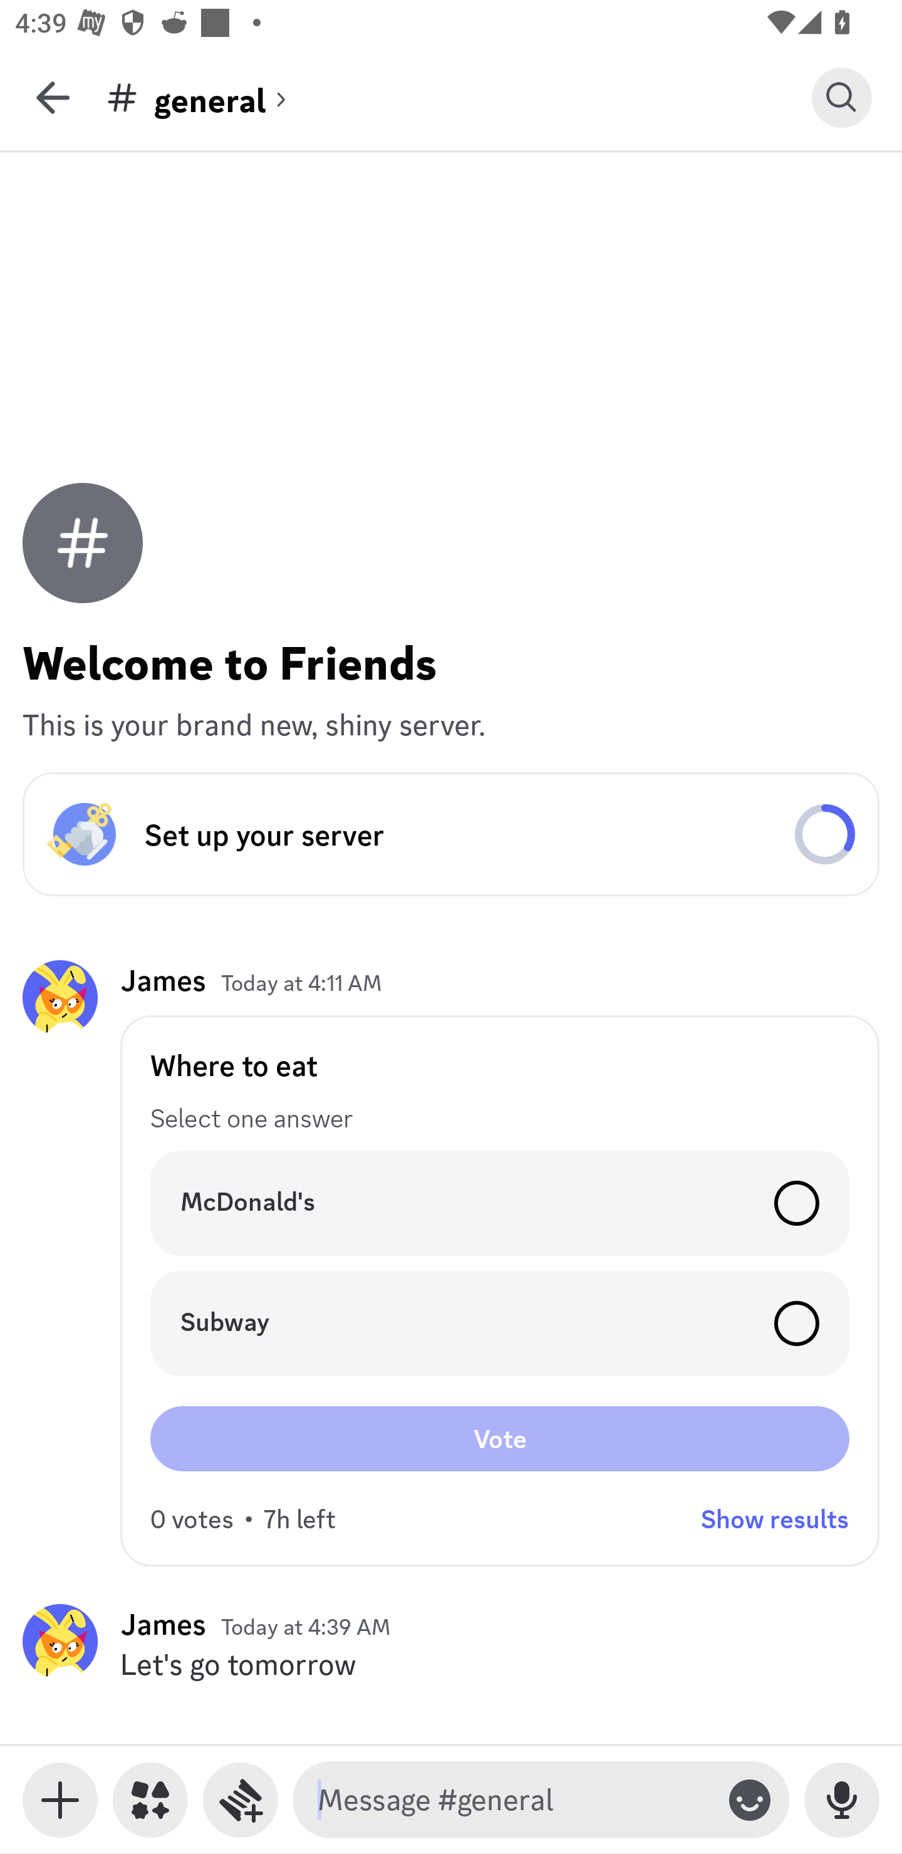 The image size is (902, 1854). Describe the element at coordinates (163, 981) in the screenshot. I see `James` at that location.